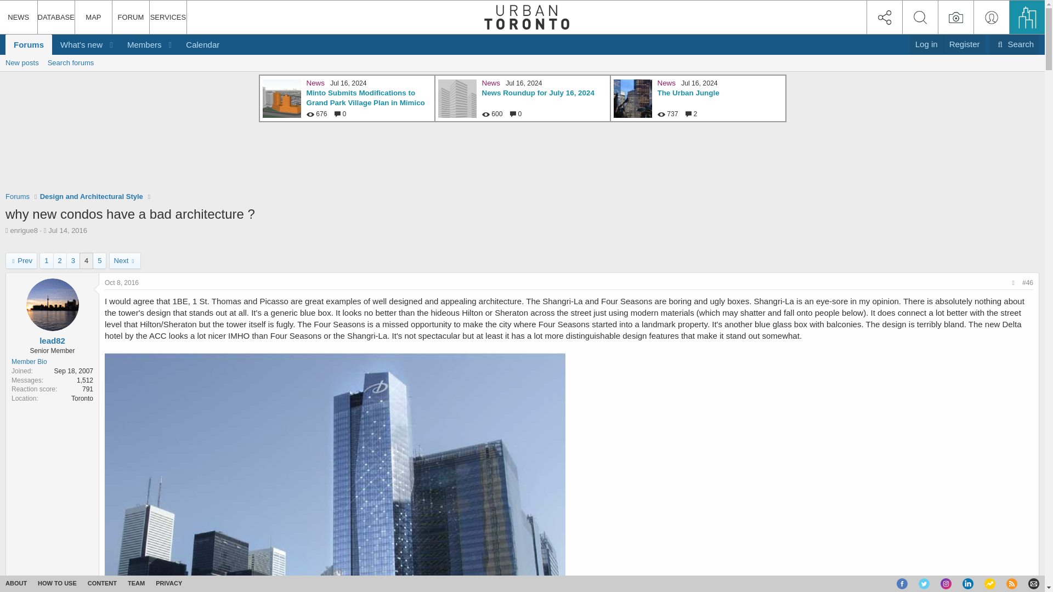 The image size is (1053, 592). What do you see at coordinates (122, 282) in the screenshot?
I see `Oct 8, 2016 at 11:18 PM` at bounding box center [122, 282].